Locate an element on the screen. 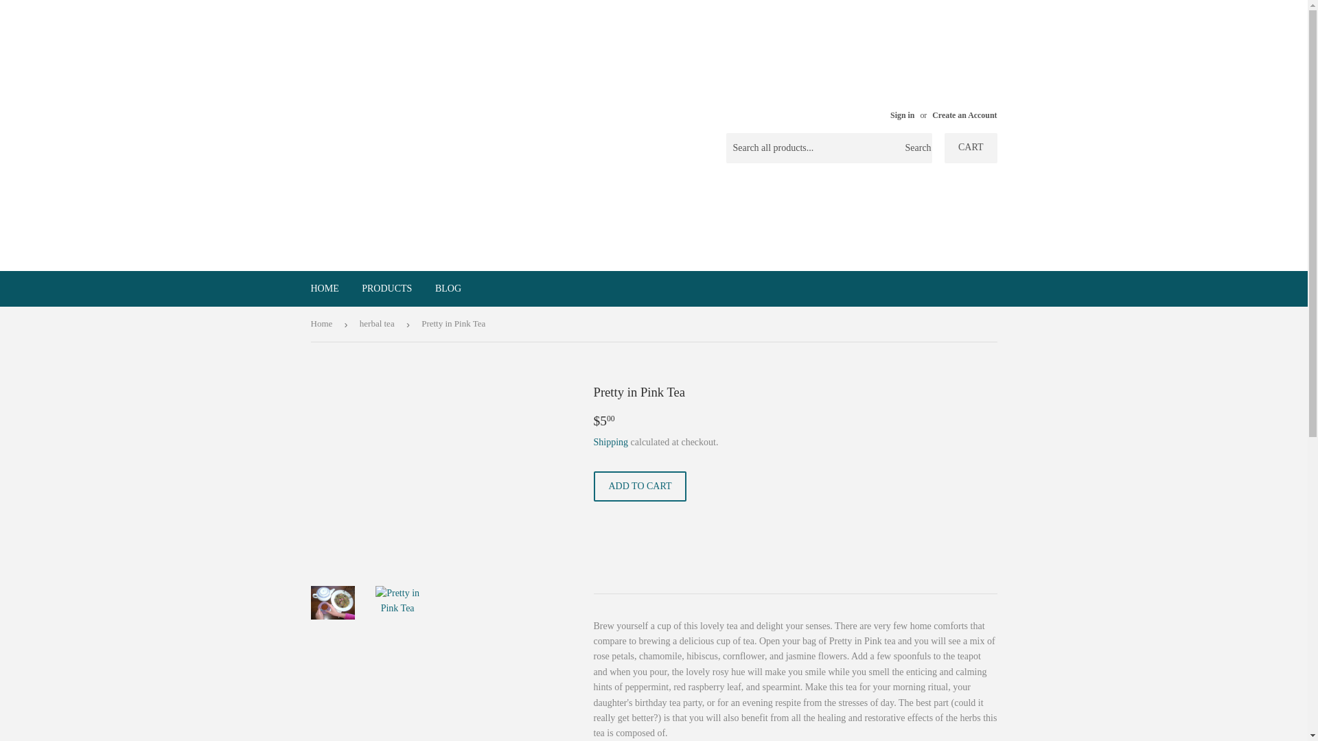  CART is located at coordinates (971, 148).